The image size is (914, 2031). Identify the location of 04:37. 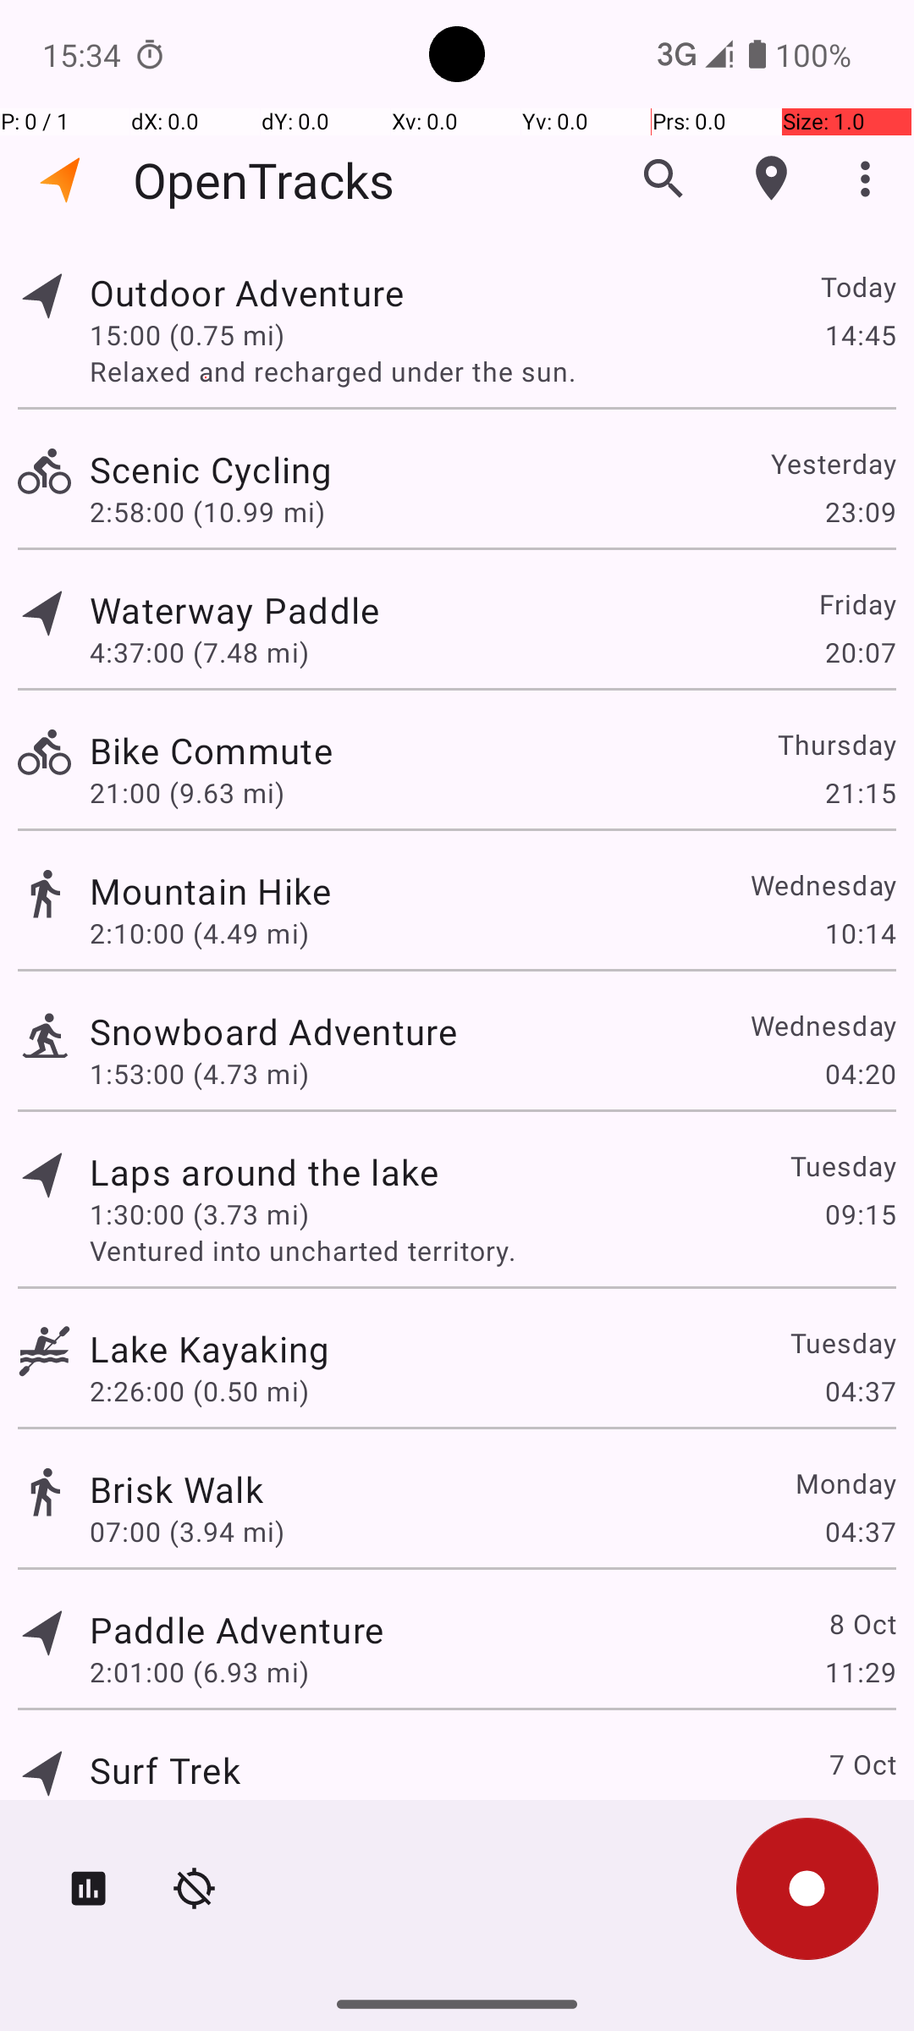
(860, 1391).